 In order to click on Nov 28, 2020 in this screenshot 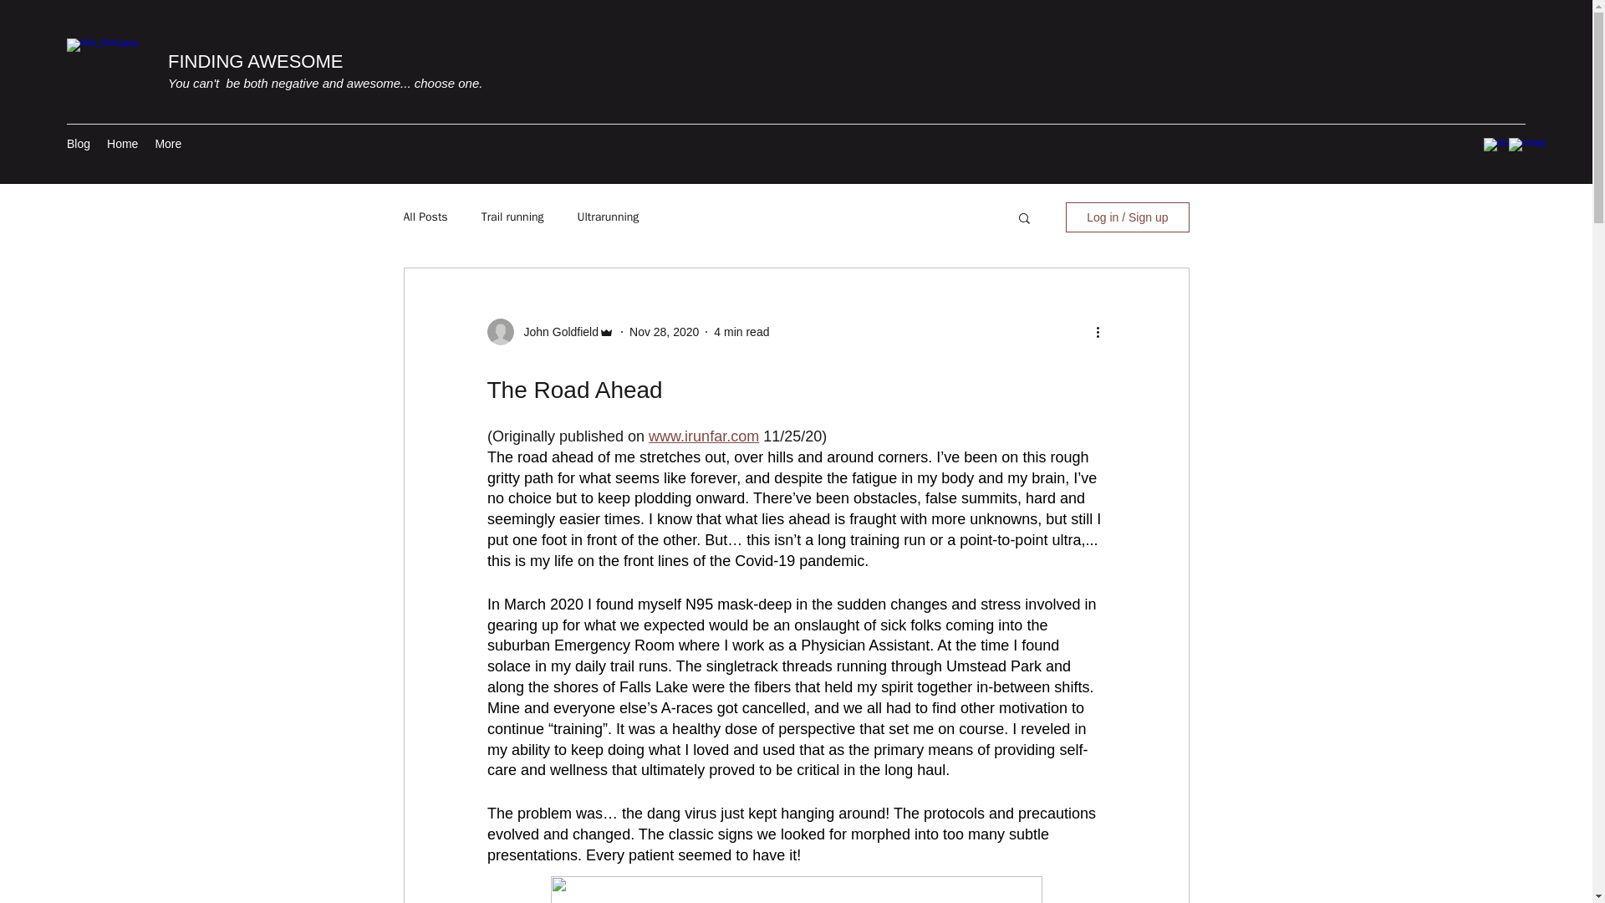, I will do `click(664, 331)`.